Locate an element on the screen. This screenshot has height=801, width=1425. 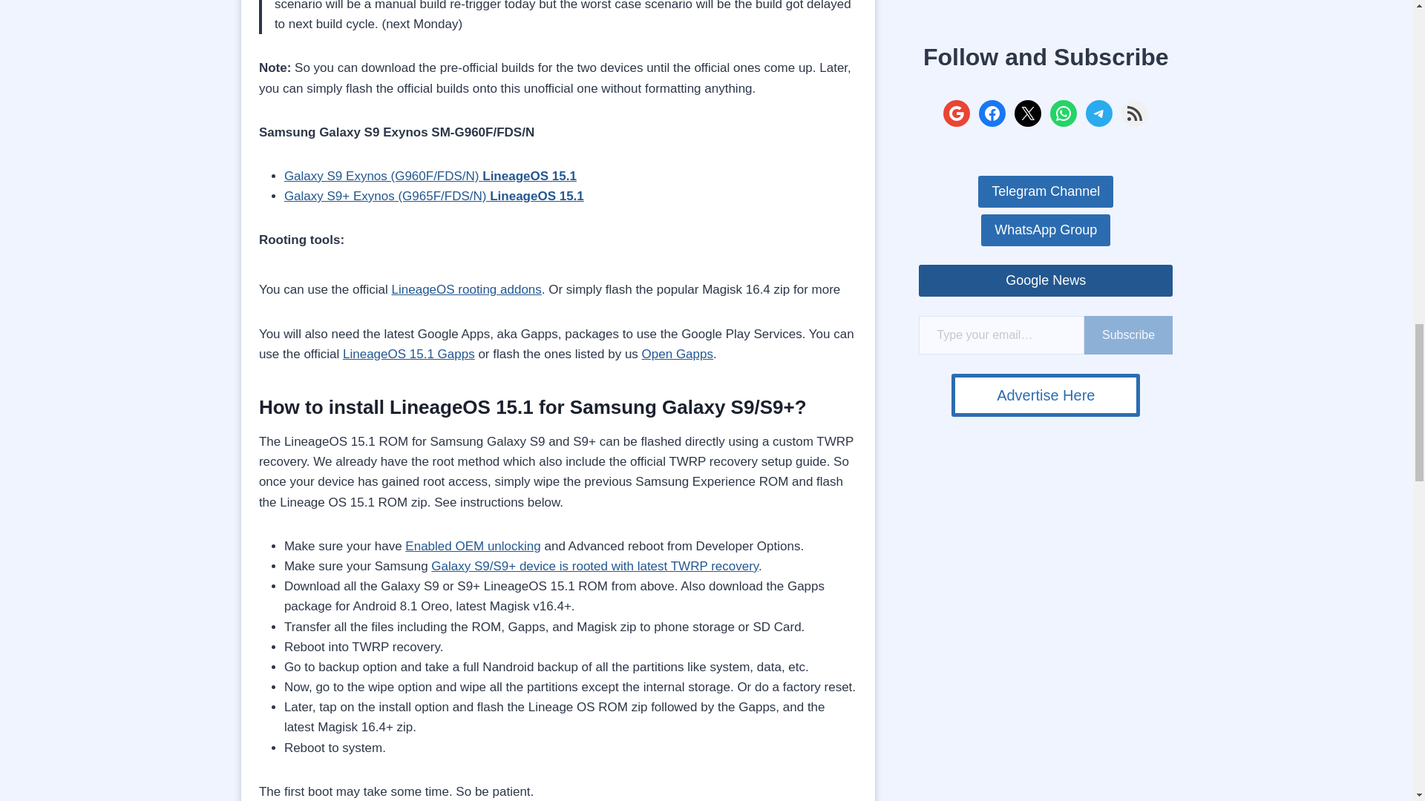
LineageOS 15.1 Gapps is located at coordinates (408, 354).